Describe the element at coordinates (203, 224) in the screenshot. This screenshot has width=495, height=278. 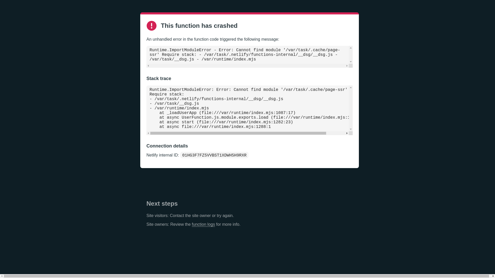
I see `function logs` at that location.